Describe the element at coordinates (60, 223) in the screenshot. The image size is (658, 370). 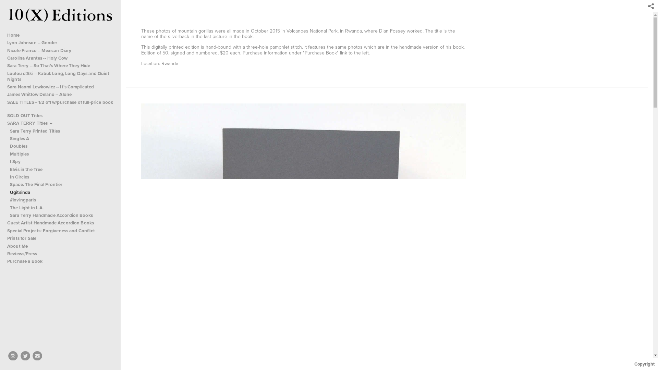
I see `Guest Artist Handmade Accordion Books` at that location.